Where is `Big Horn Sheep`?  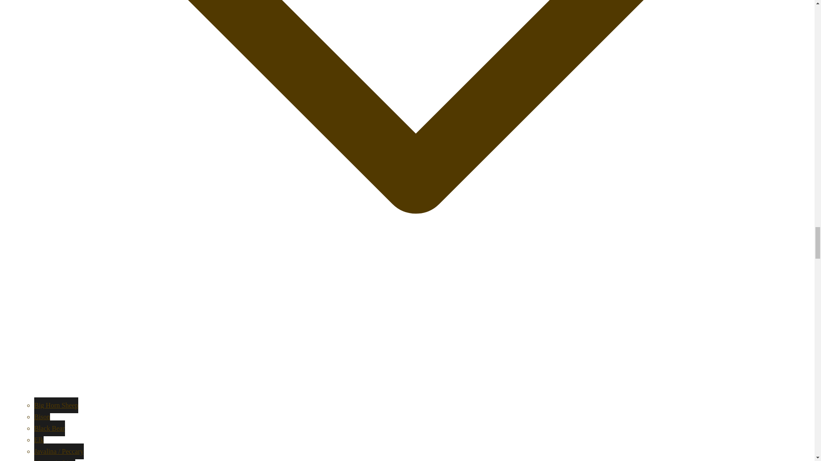
Big Horn Sheep is located at coordinates (56, 405).